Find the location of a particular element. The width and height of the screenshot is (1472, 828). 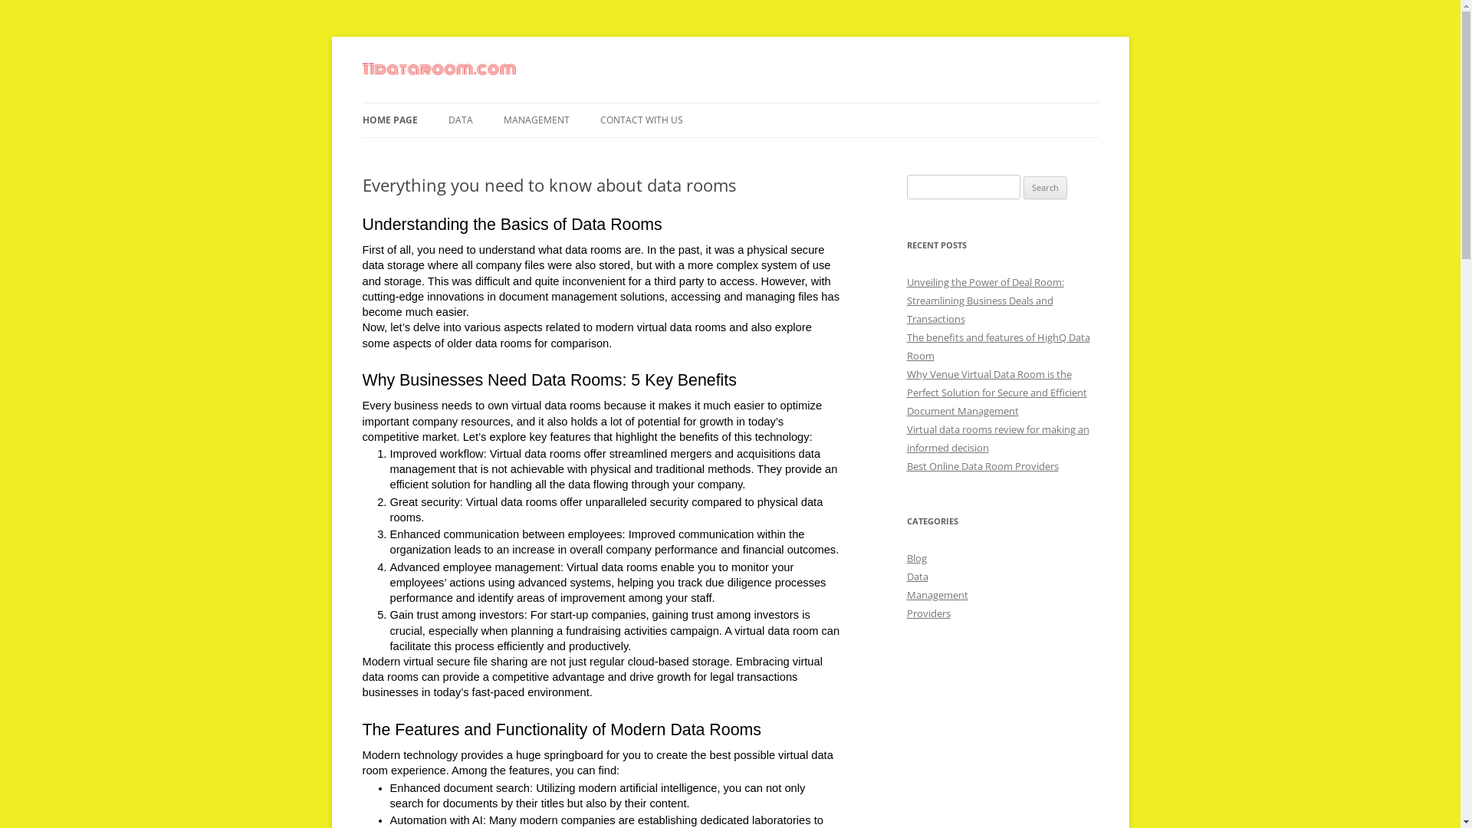

MANAGEMENT is located at coordinates (536, 120).